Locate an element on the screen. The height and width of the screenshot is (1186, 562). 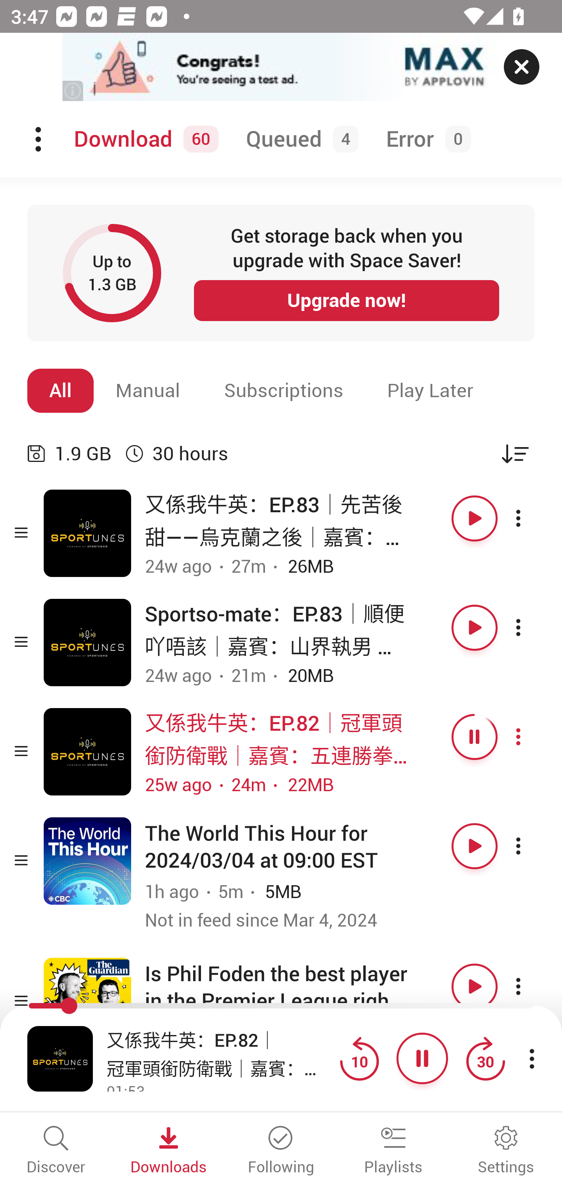
Play button is located at coordinates (475, 518).